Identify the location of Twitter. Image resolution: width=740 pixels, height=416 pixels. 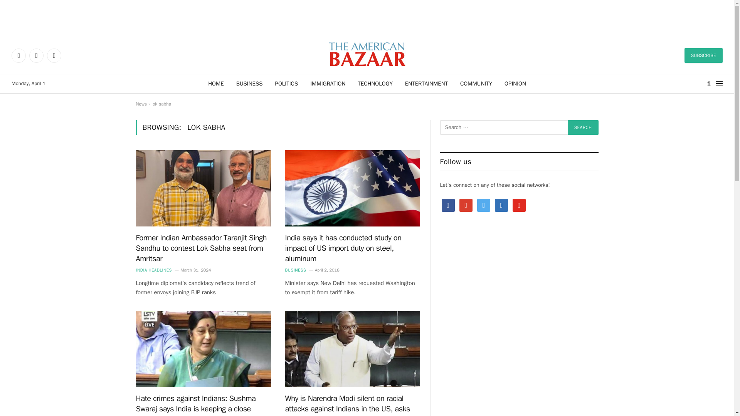
(36, 55).